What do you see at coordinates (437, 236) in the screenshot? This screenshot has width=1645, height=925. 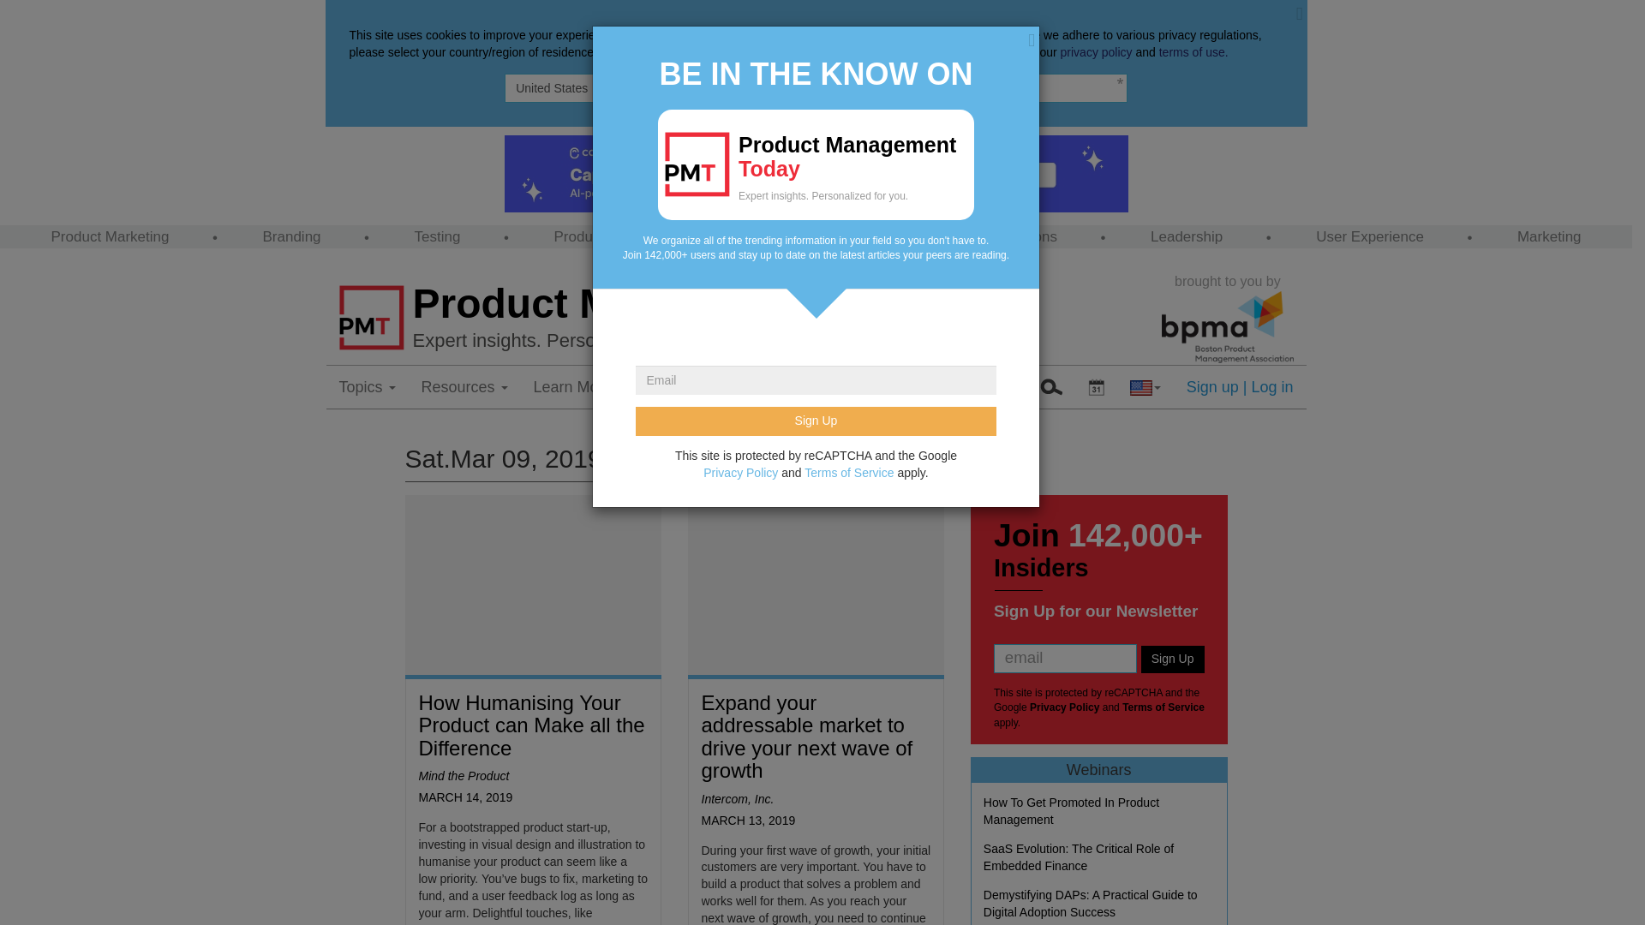 I see `Testing` at bounding box center [437, 236].